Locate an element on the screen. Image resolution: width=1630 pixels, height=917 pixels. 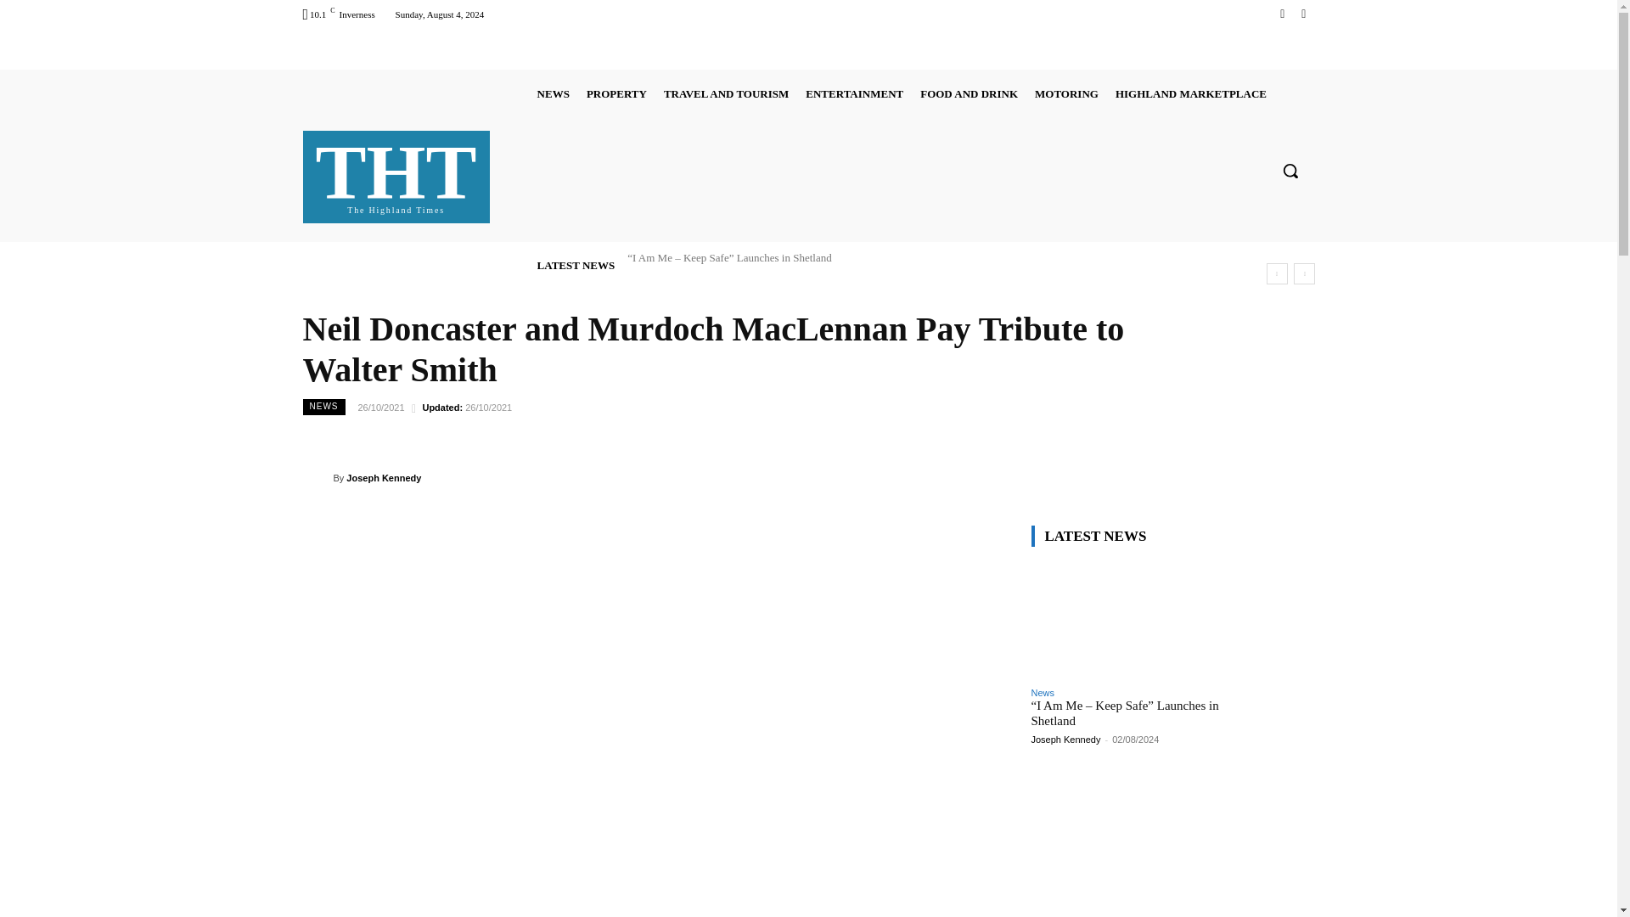
Twitter is located at coordinates (616, 93).